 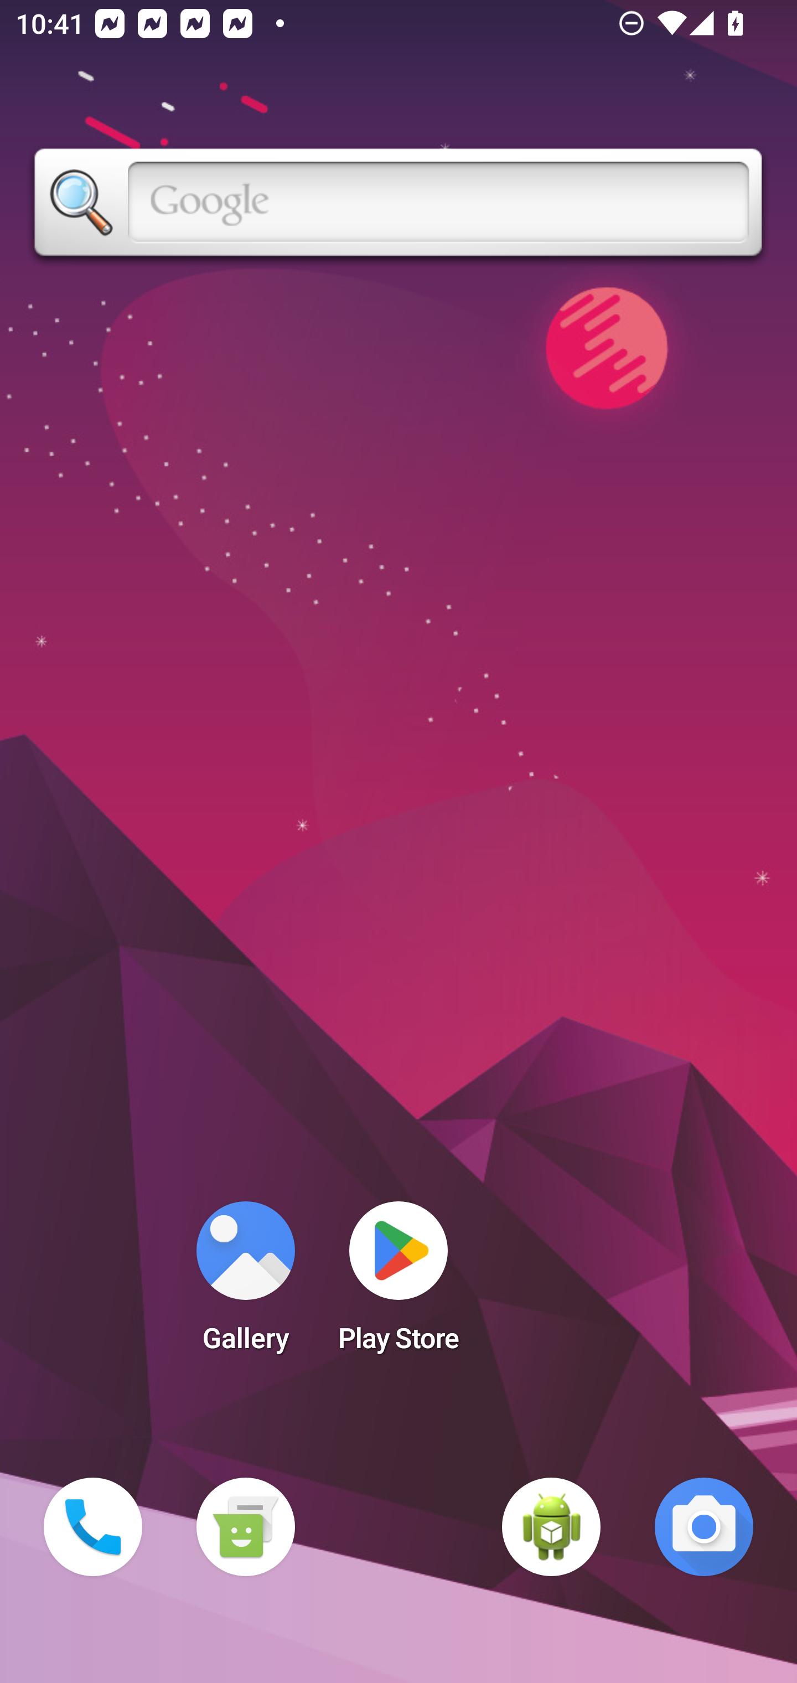 What do you see at coordinates (245, 1283) in the screenshot?
I see `Gallery` at bounding box center [245, 1283].